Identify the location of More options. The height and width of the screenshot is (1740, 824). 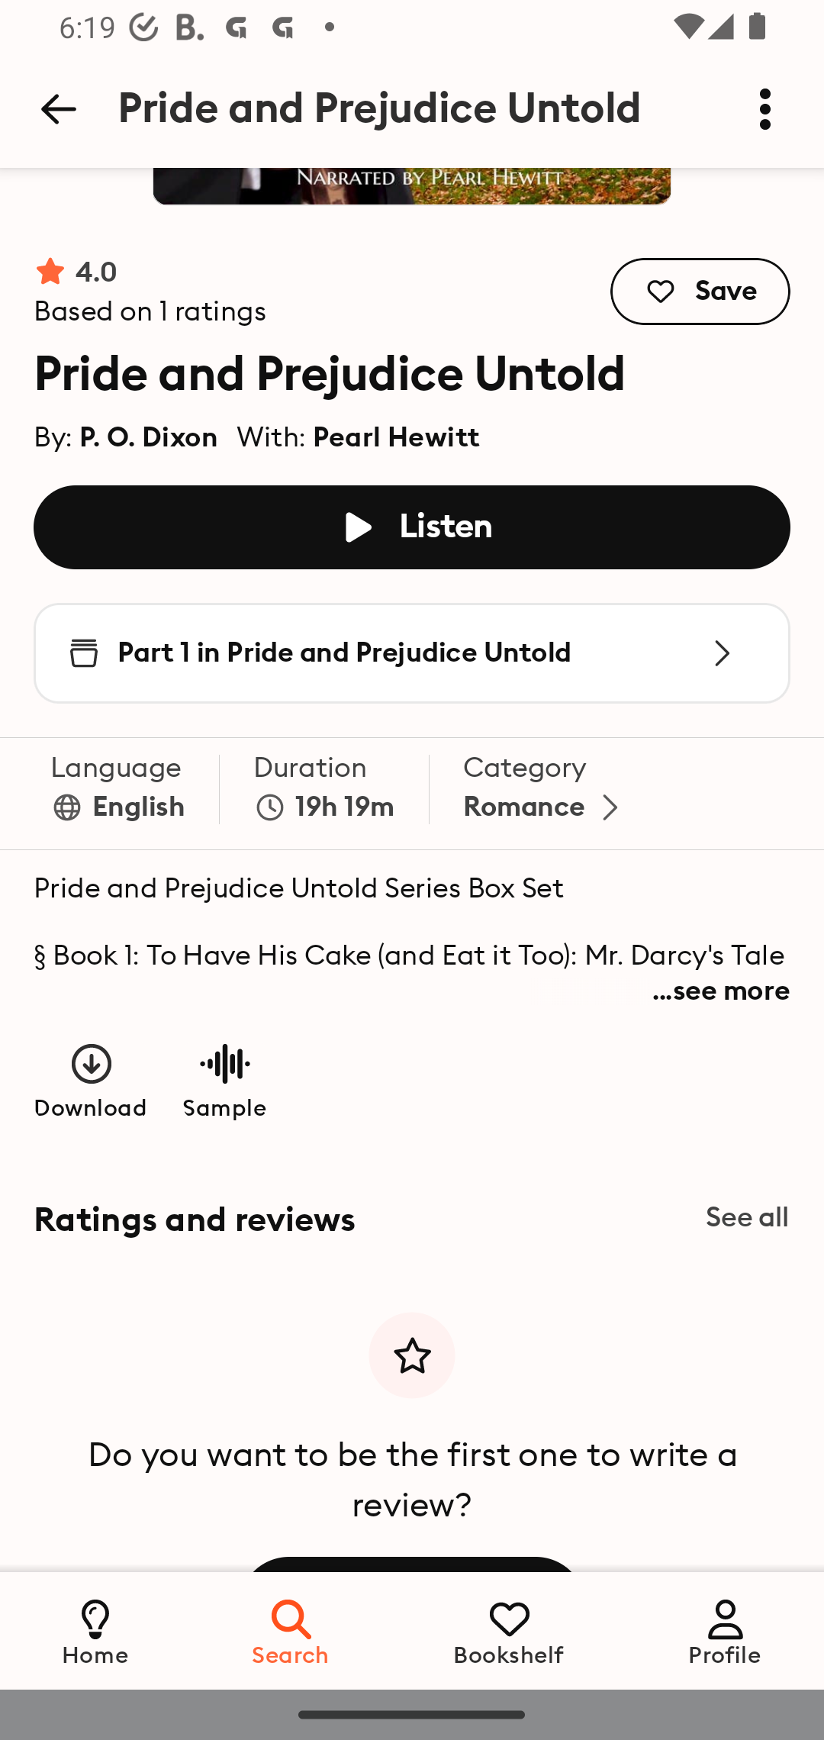
(765, 109).